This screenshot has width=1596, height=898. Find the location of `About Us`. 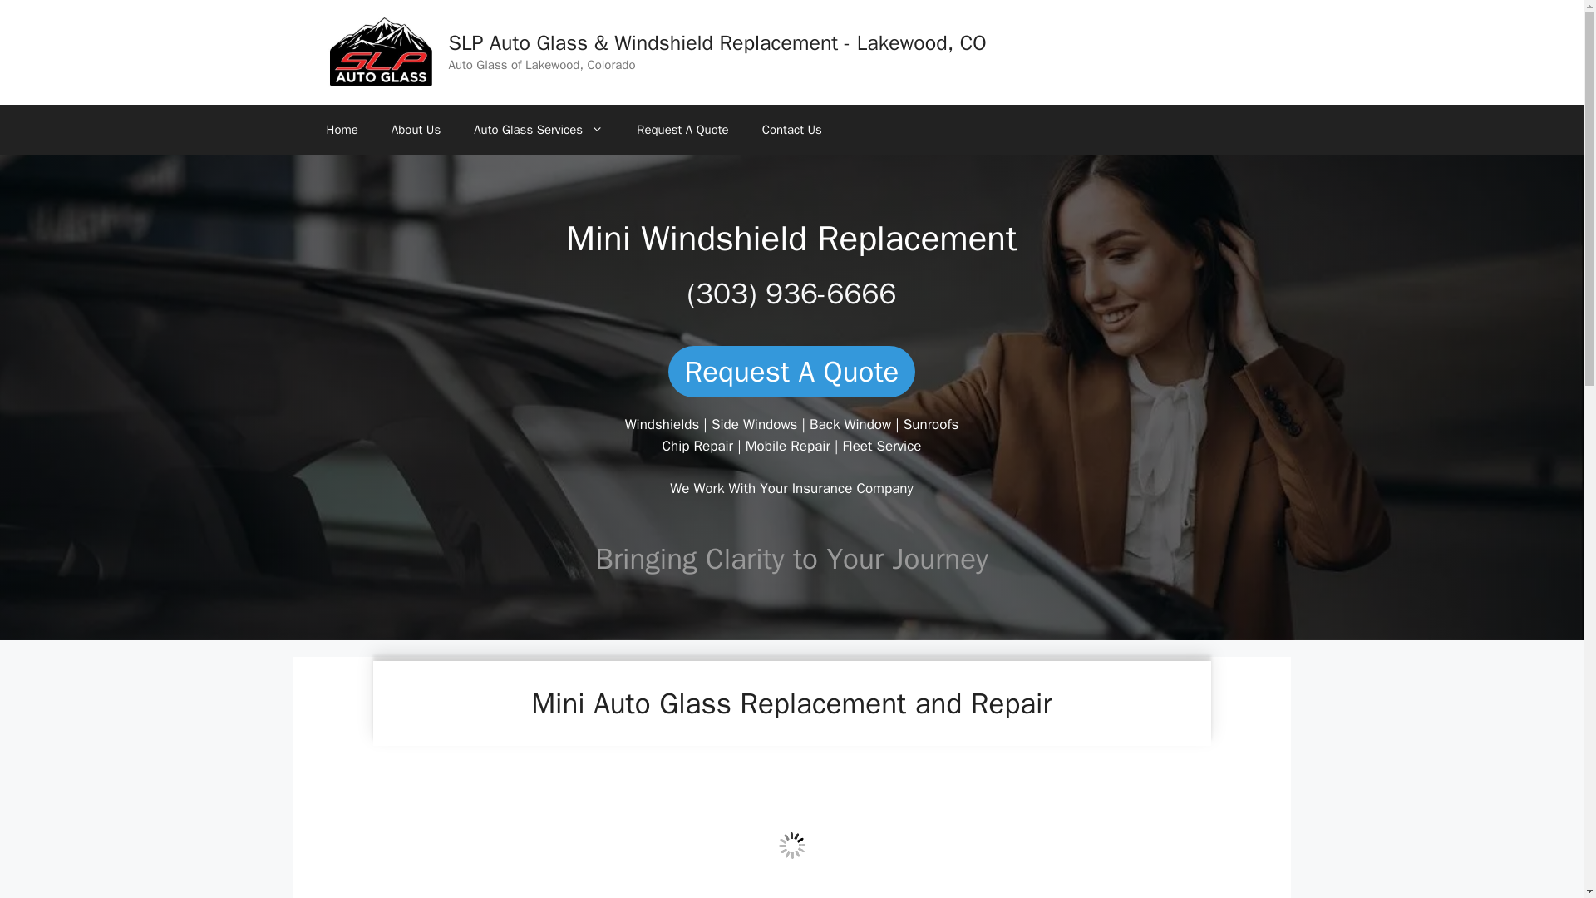

About Us is located at coordinates (416, 130).